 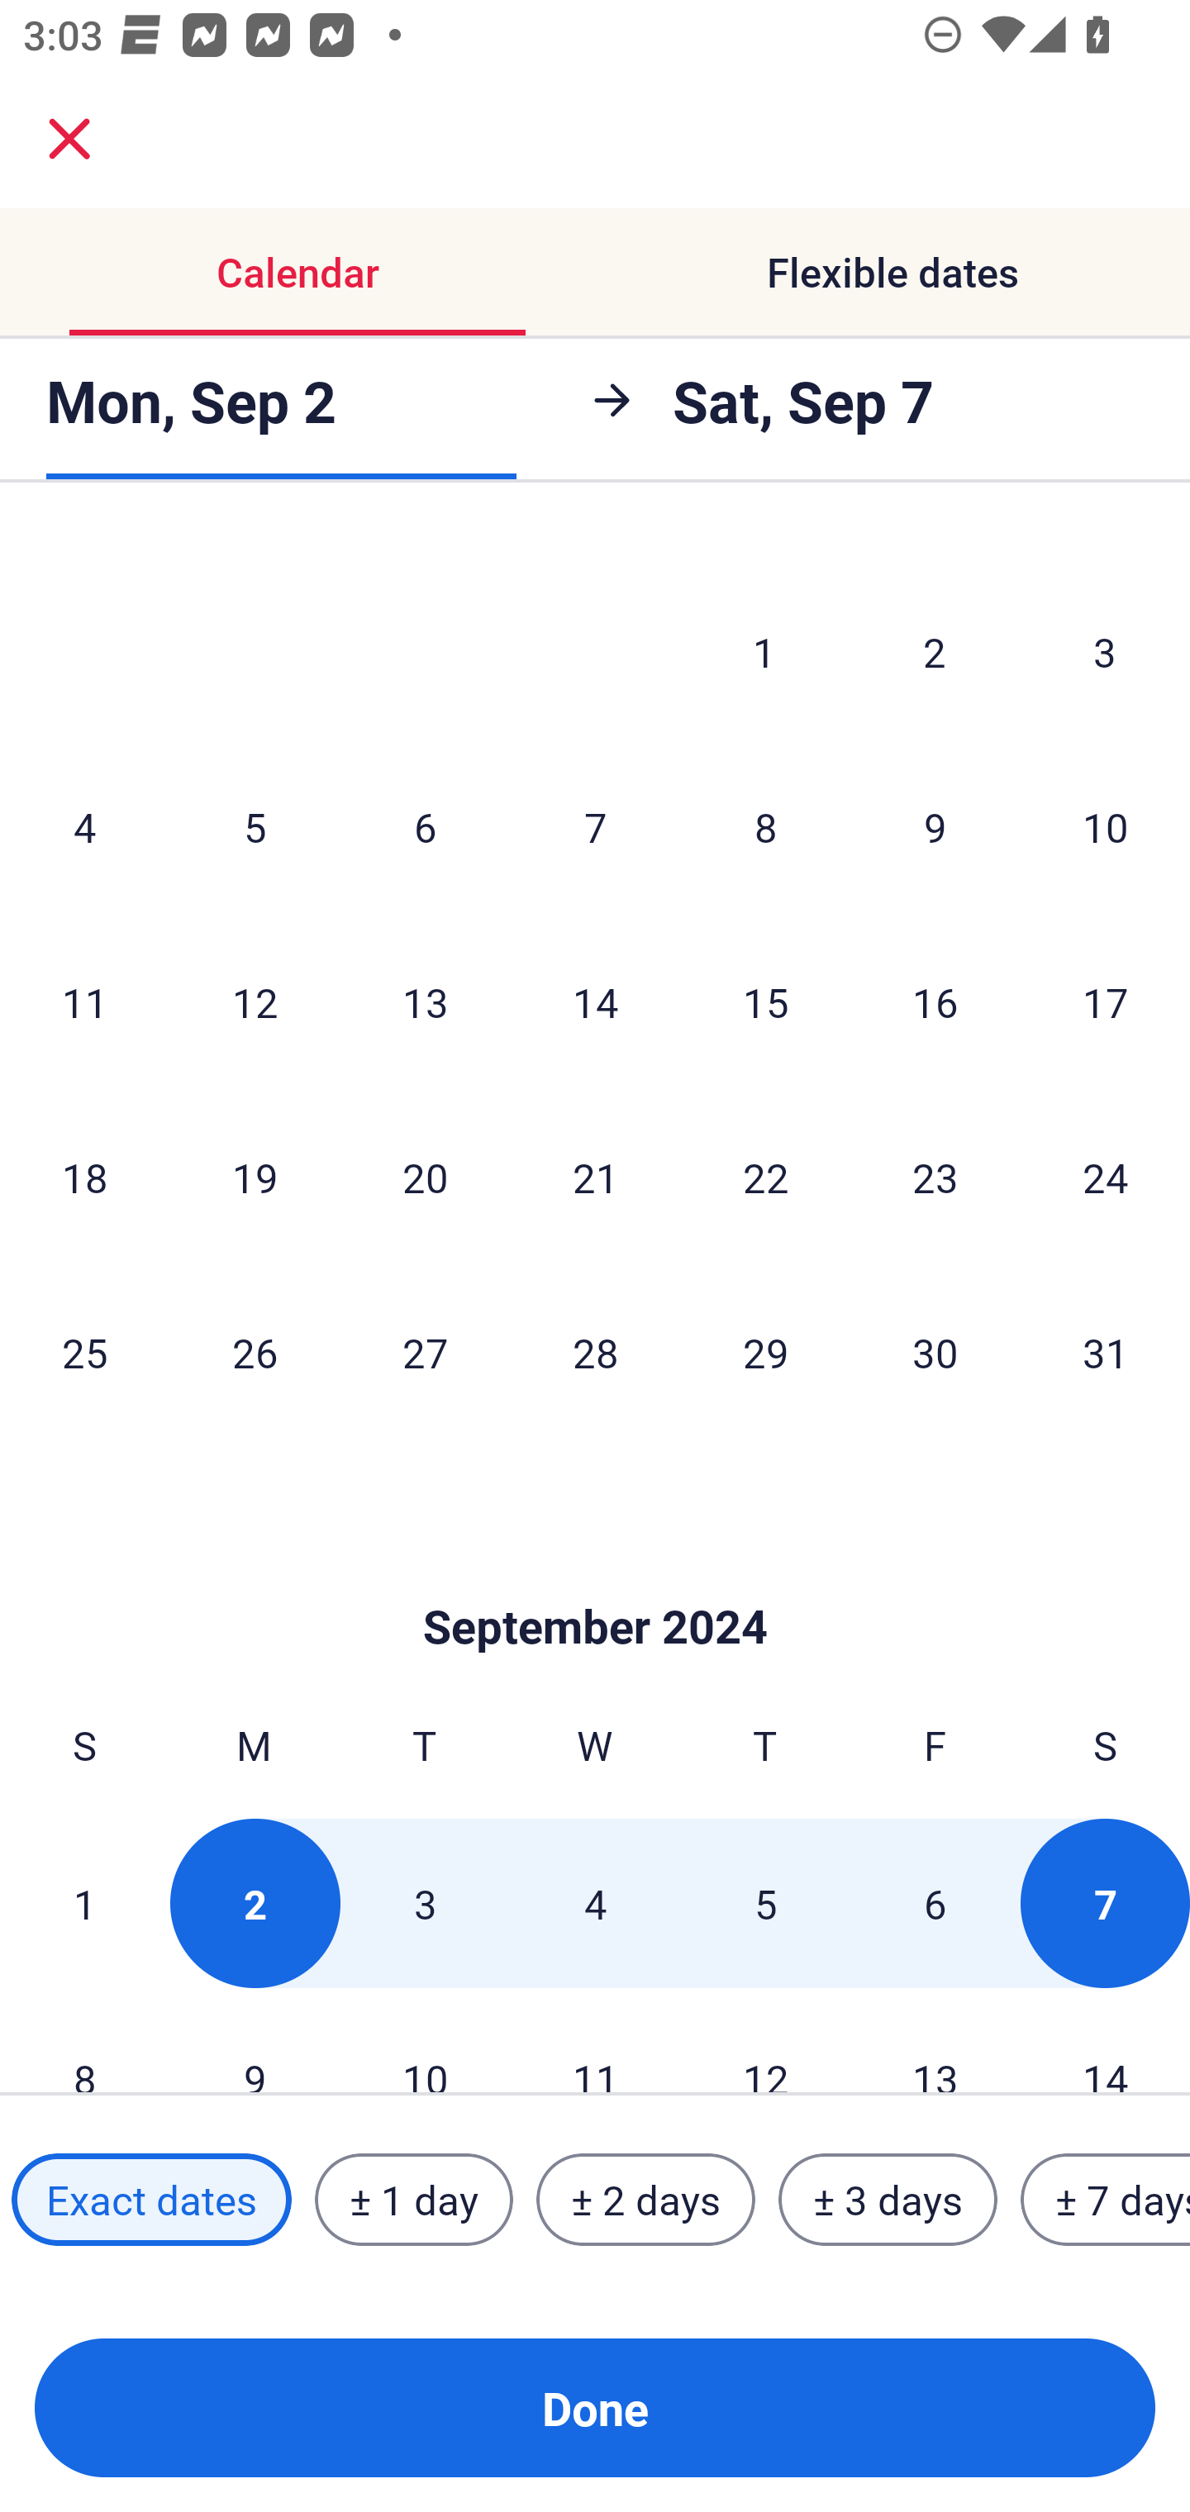 I want to click on 11 Sunday, August 11, 2024, so click(x=84, y=1001).